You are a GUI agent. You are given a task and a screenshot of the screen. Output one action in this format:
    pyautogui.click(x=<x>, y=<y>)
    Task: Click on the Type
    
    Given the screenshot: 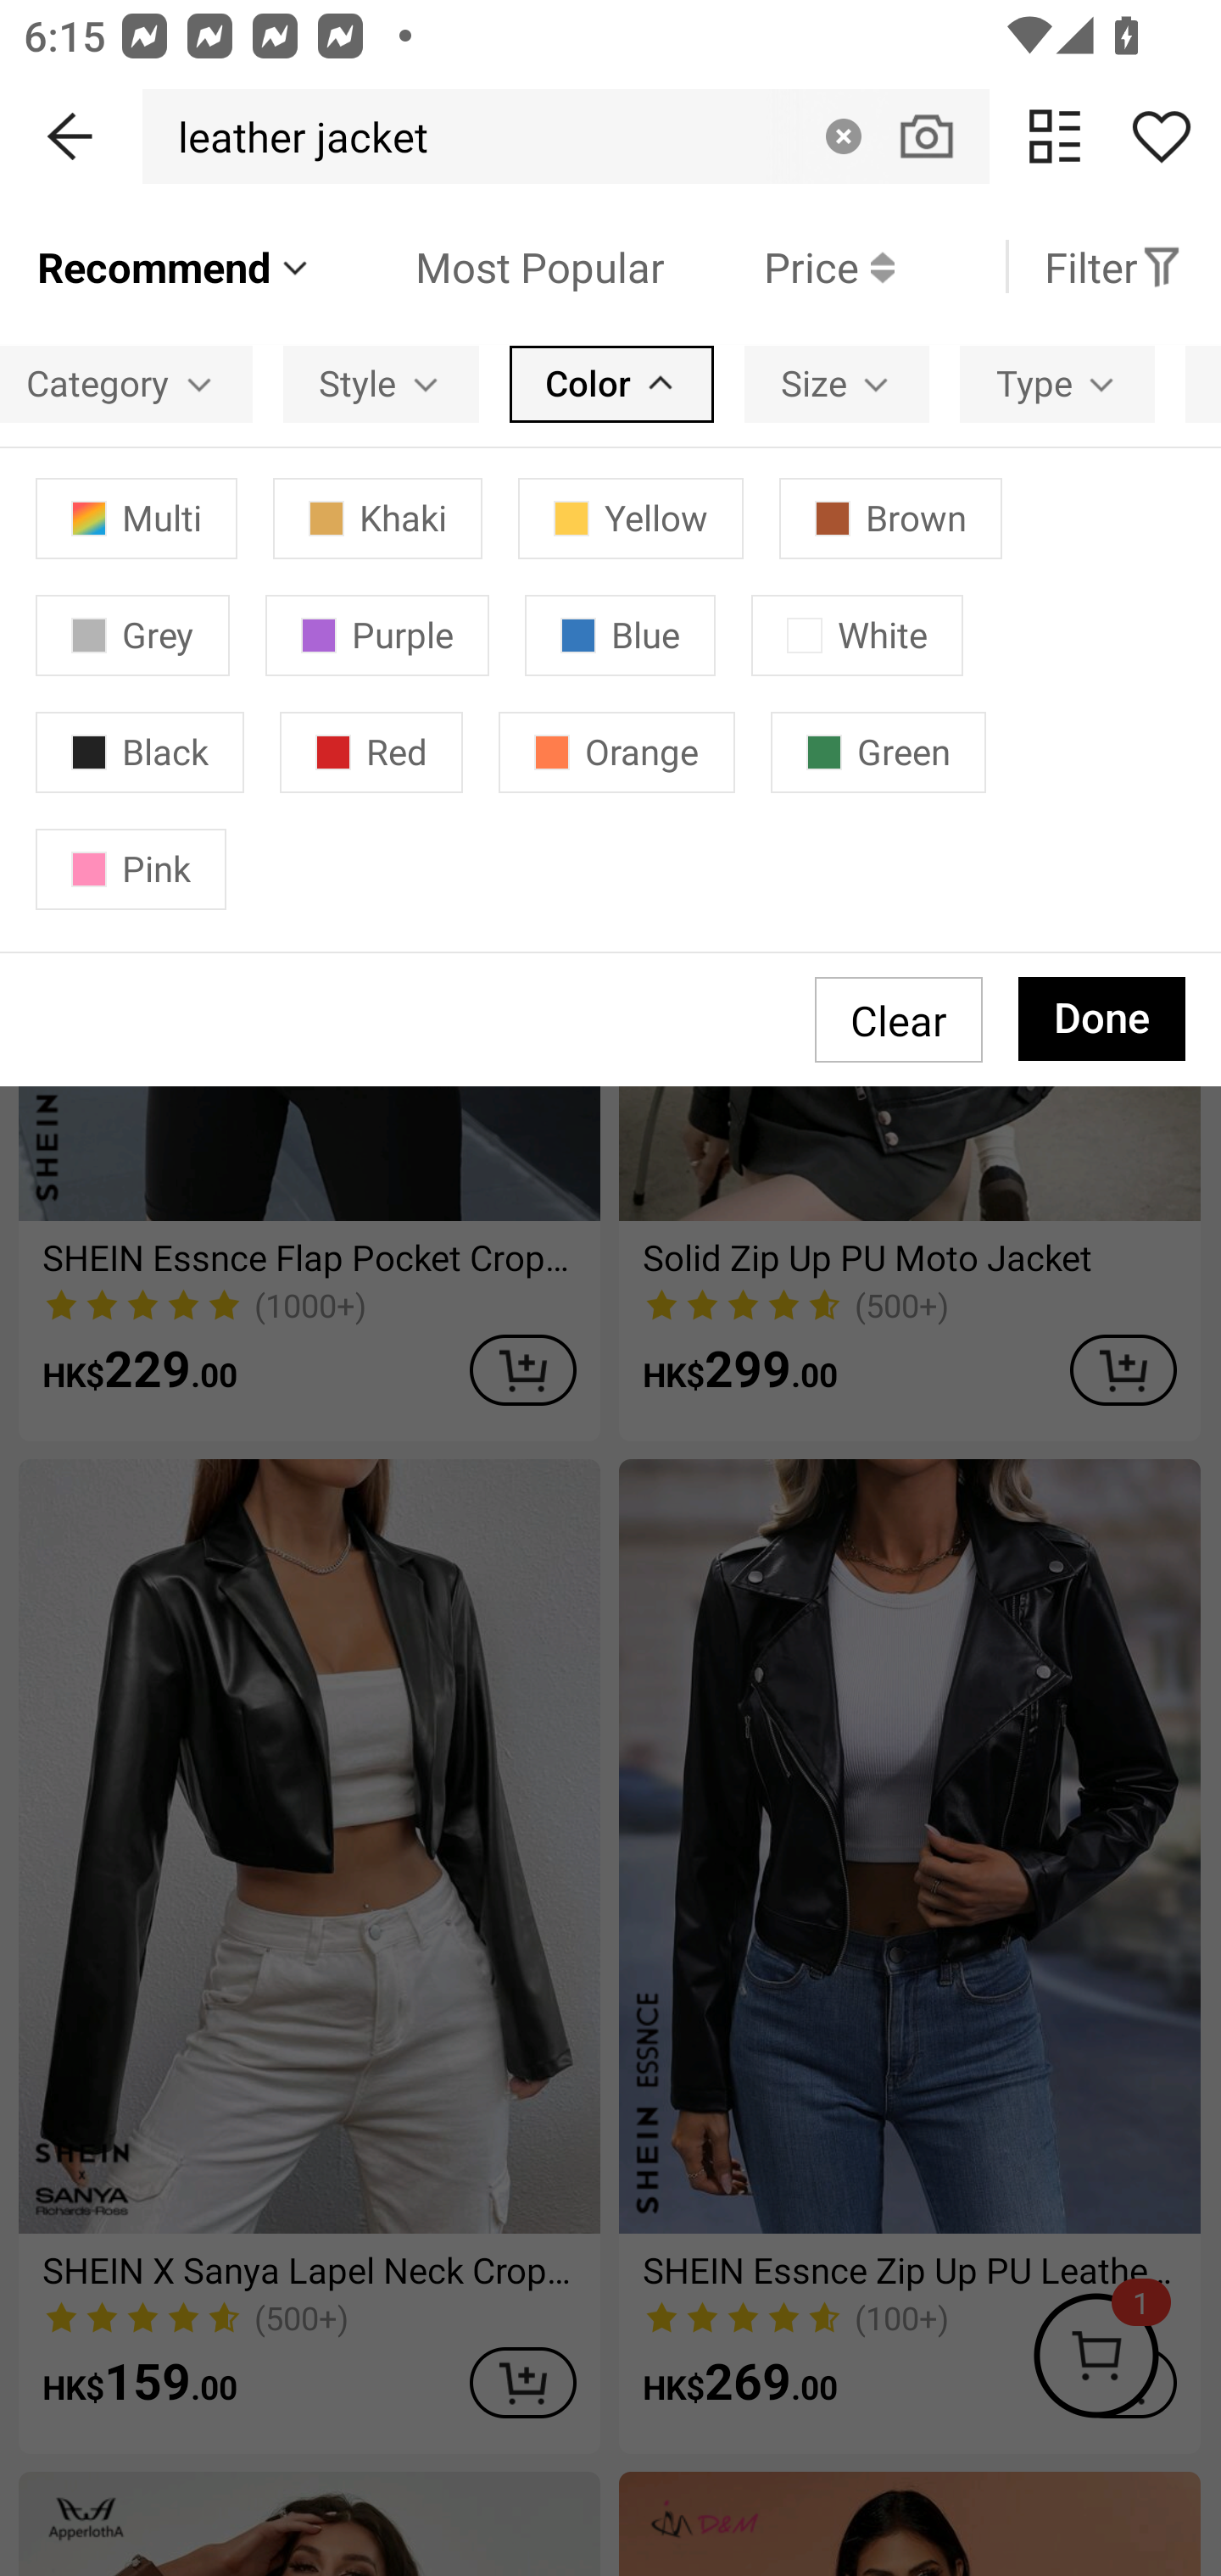 What is the action you would take?
    pyautogui.click(x=1057, y=383)
    